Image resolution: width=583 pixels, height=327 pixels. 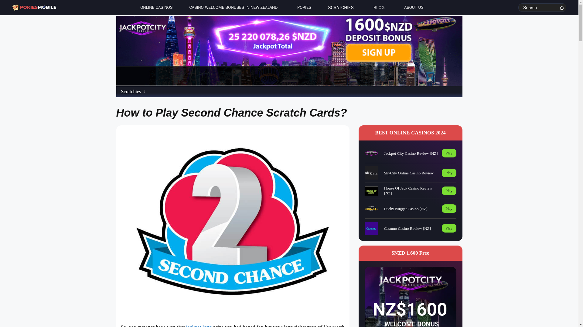 I want to click on ONLINE CASINOS, so click(x=155, y=8).